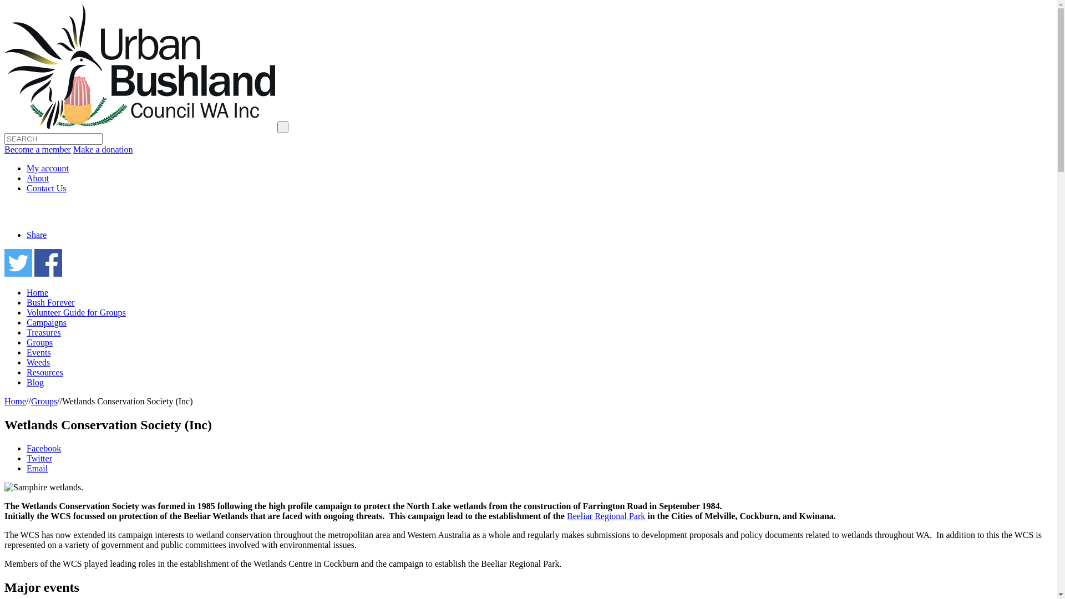 This screenshot has height=599, width=1065. I want to click on Campaigns, so click(47, 323).